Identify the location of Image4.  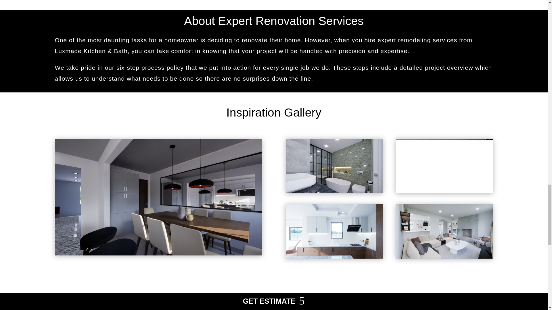
(444, 166).